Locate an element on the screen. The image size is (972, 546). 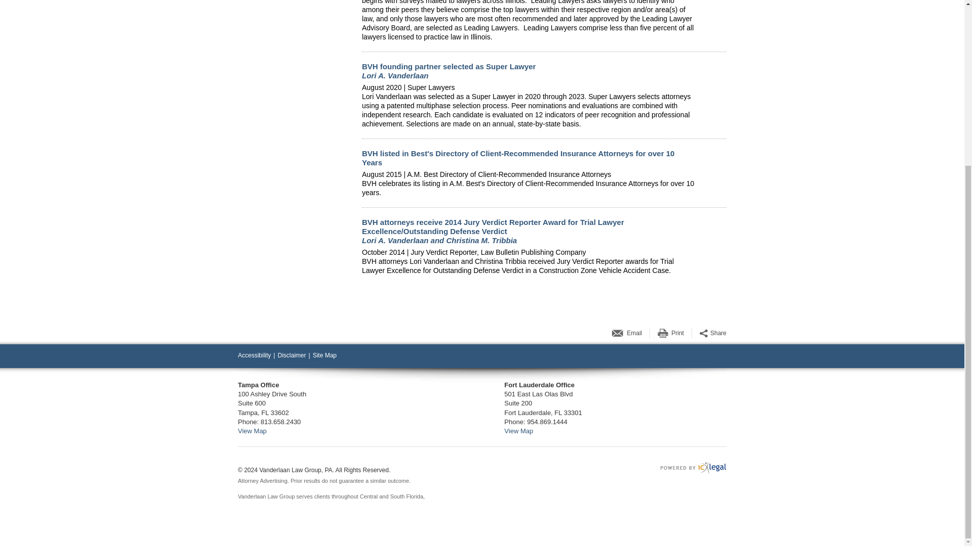
Accessibility is located at coordinates (254, 355).